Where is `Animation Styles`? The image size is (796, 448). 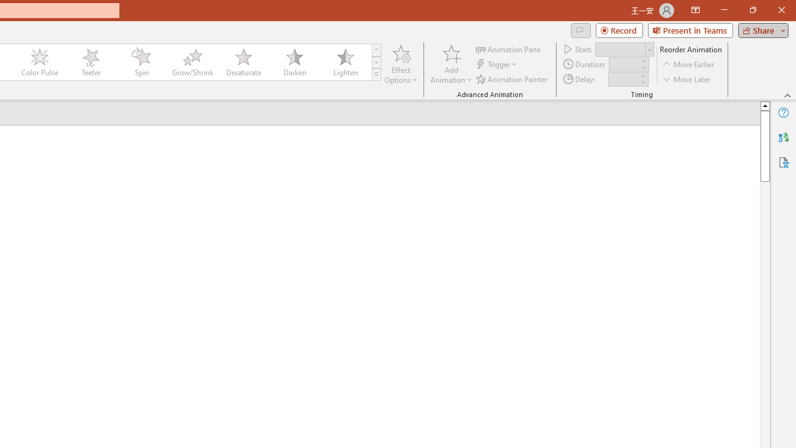
Animation Styles is located at coordinates (376, 75).